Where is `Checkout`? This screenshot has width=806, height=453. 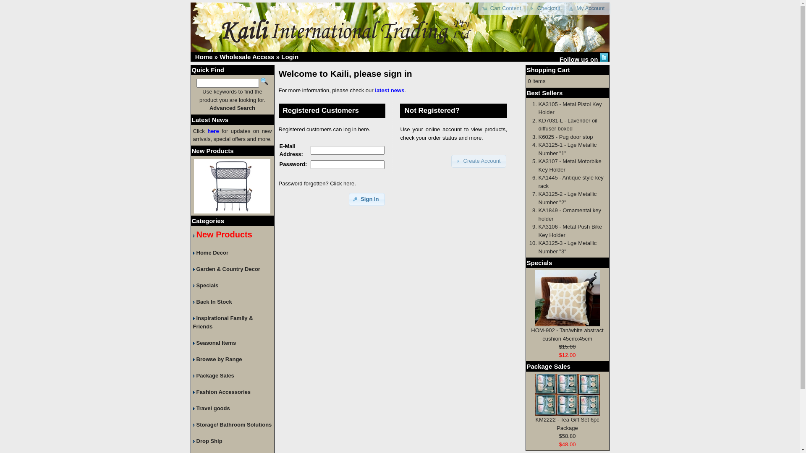 Checkout is located at coordinates (546, 8).